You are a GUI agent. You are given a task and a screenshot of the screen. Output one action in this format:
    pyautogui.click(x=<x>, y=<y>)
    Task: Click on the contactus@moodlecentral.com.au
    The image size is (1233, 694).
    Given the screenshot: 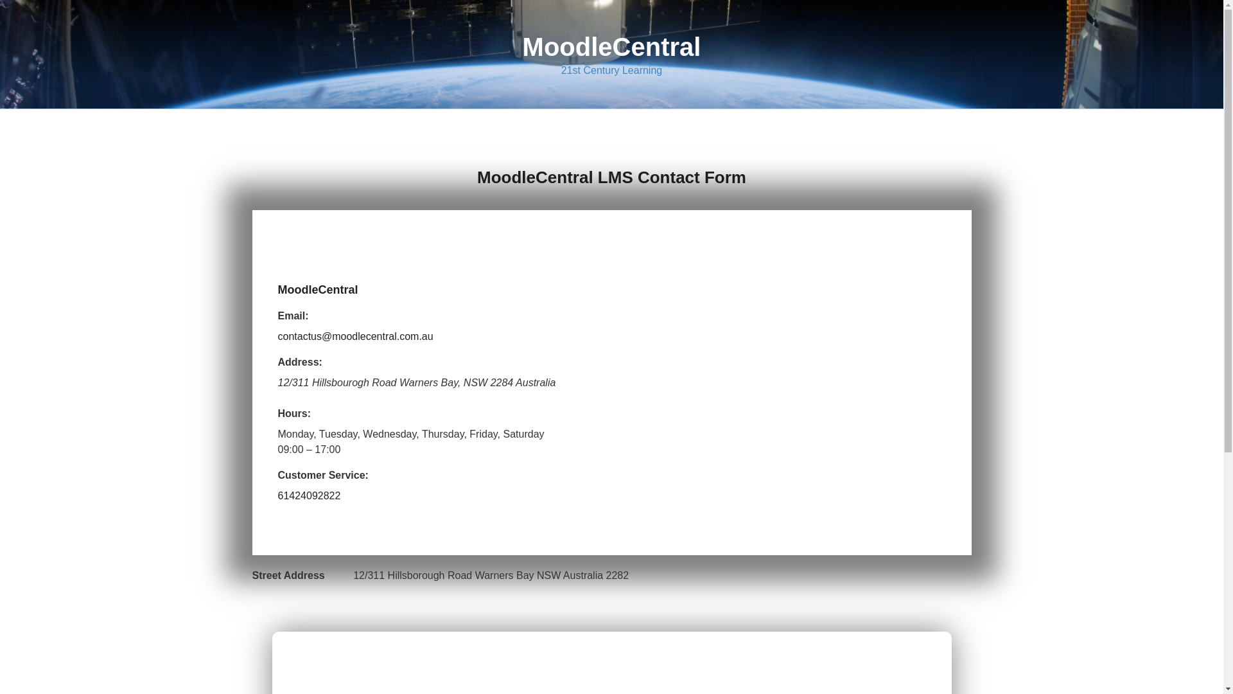 What is the action you would take?
    pyautogui.click(x=355, y=337)
    